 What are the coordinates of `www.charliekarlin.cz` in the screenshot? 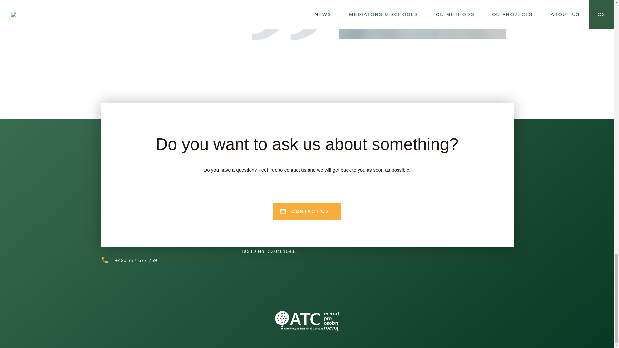 It's located at (438, 194).